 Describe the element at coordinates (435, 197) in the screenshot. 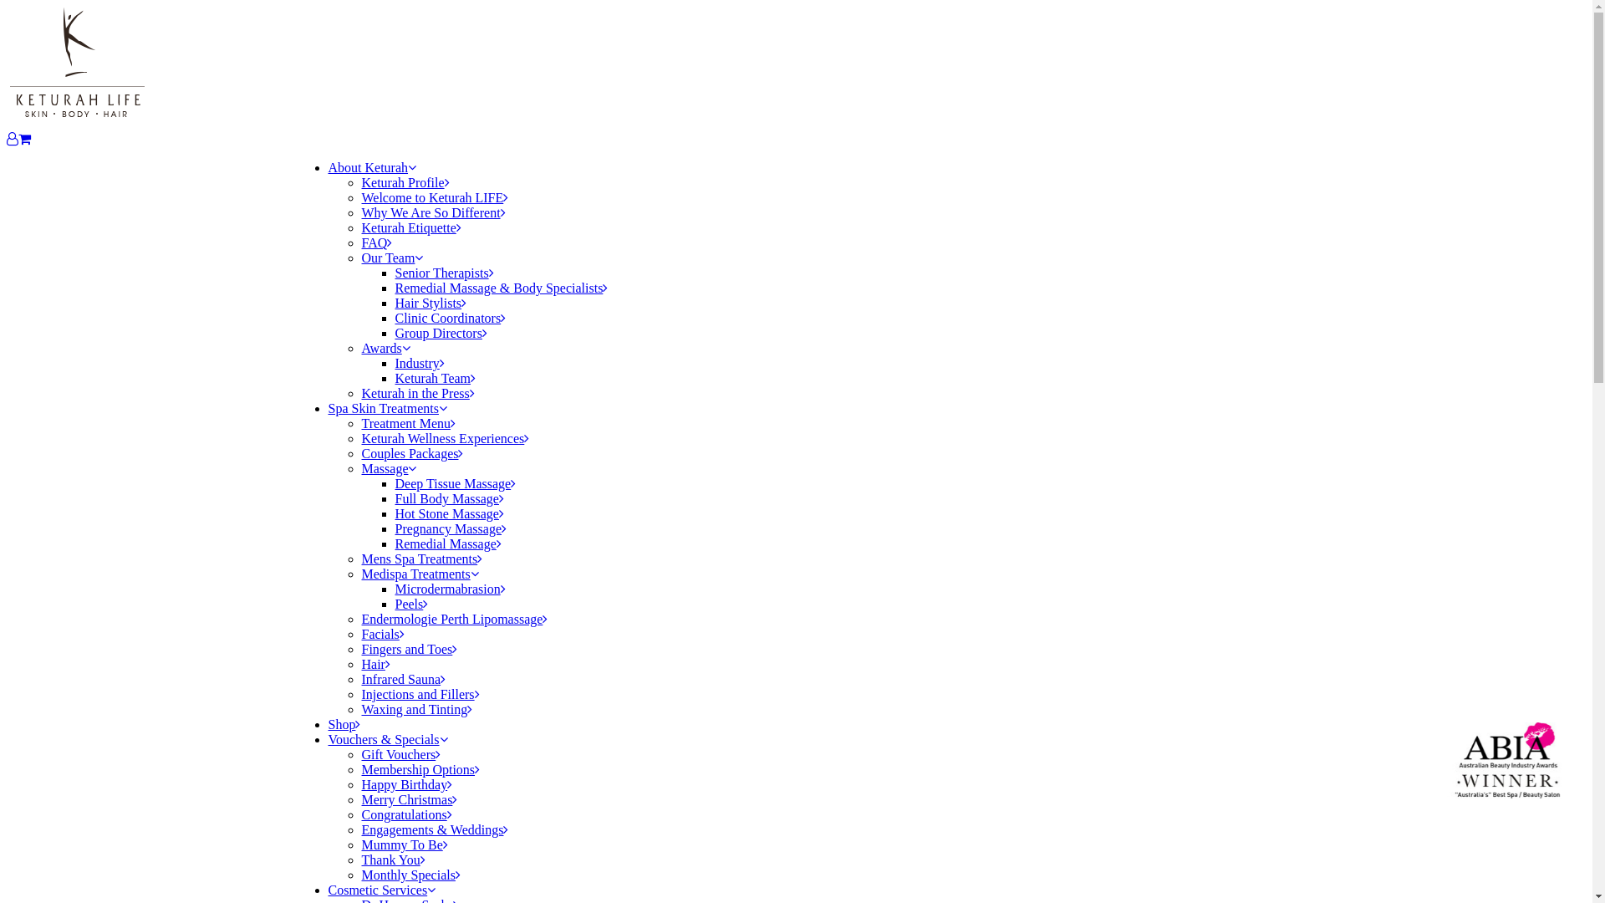

I see `Welcome to Keturah LIFE` at that location.